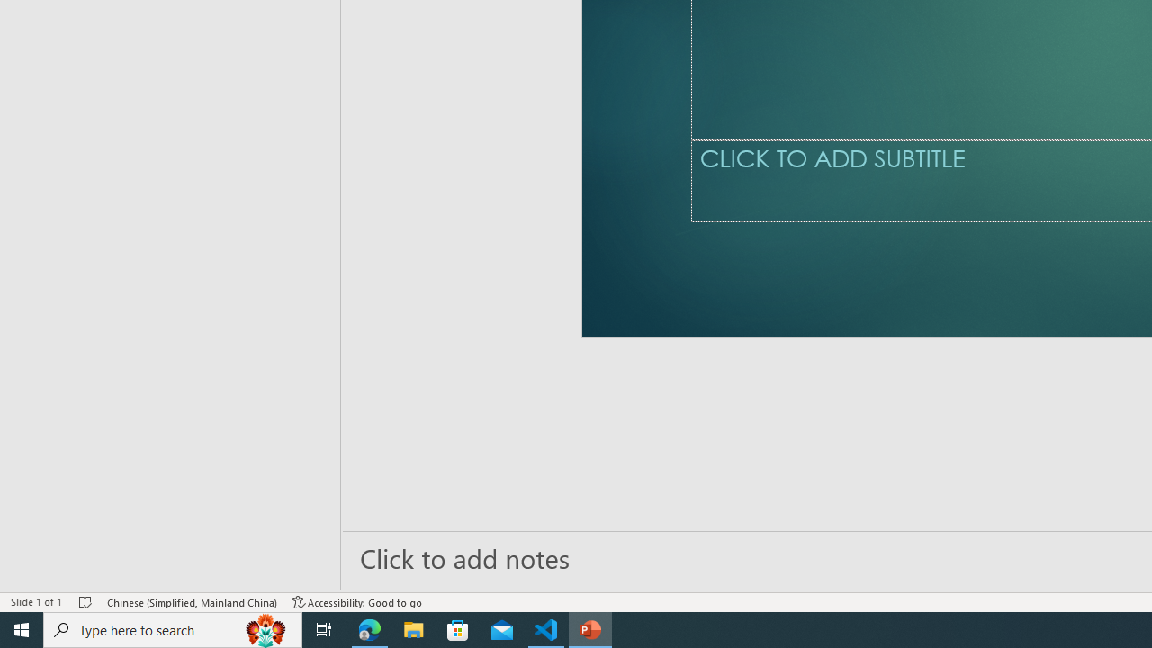 The width and height of the screenshot is (1152, 648). What do you see at coordinates (357, 601) in the screenshot?
I see `Accessibility Checker Accessibility: Good to go` at bounding box center [357, 601].